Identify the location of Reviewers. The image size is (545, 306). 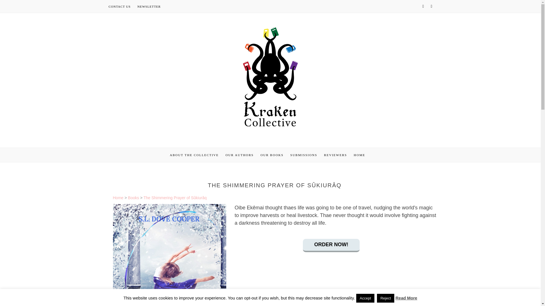
(335, 155).